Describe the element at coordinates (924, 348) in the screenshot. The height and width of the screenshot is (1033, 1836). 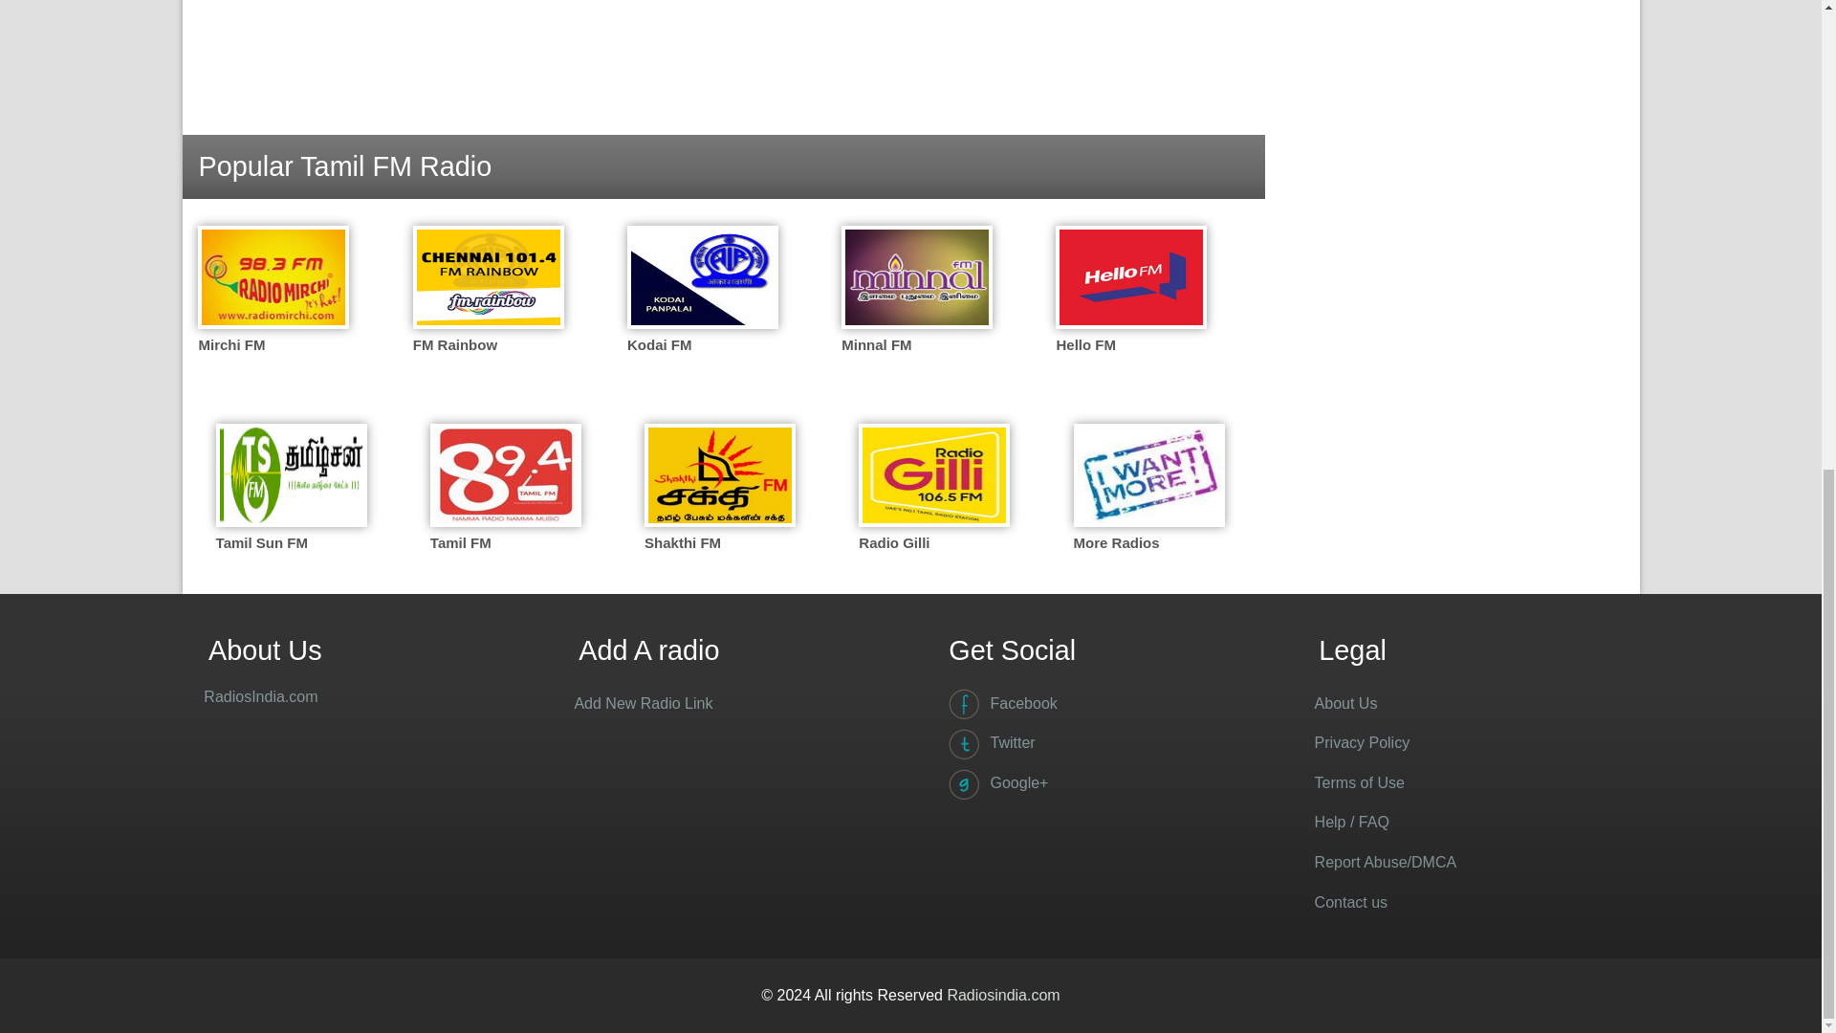
I see `Minnal FM` at that location.